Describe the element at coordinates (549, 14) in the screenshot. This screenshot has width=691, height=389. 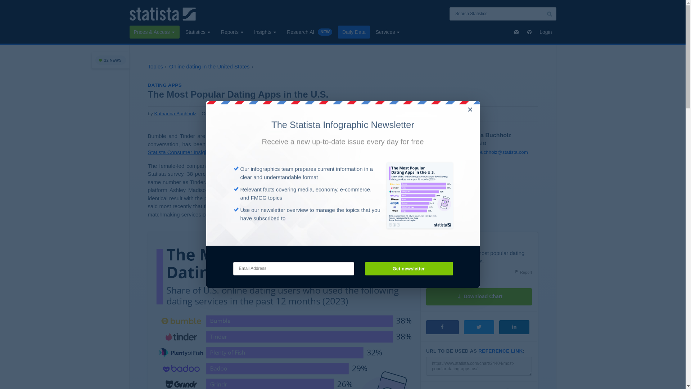
I see `Search for content` at that location.